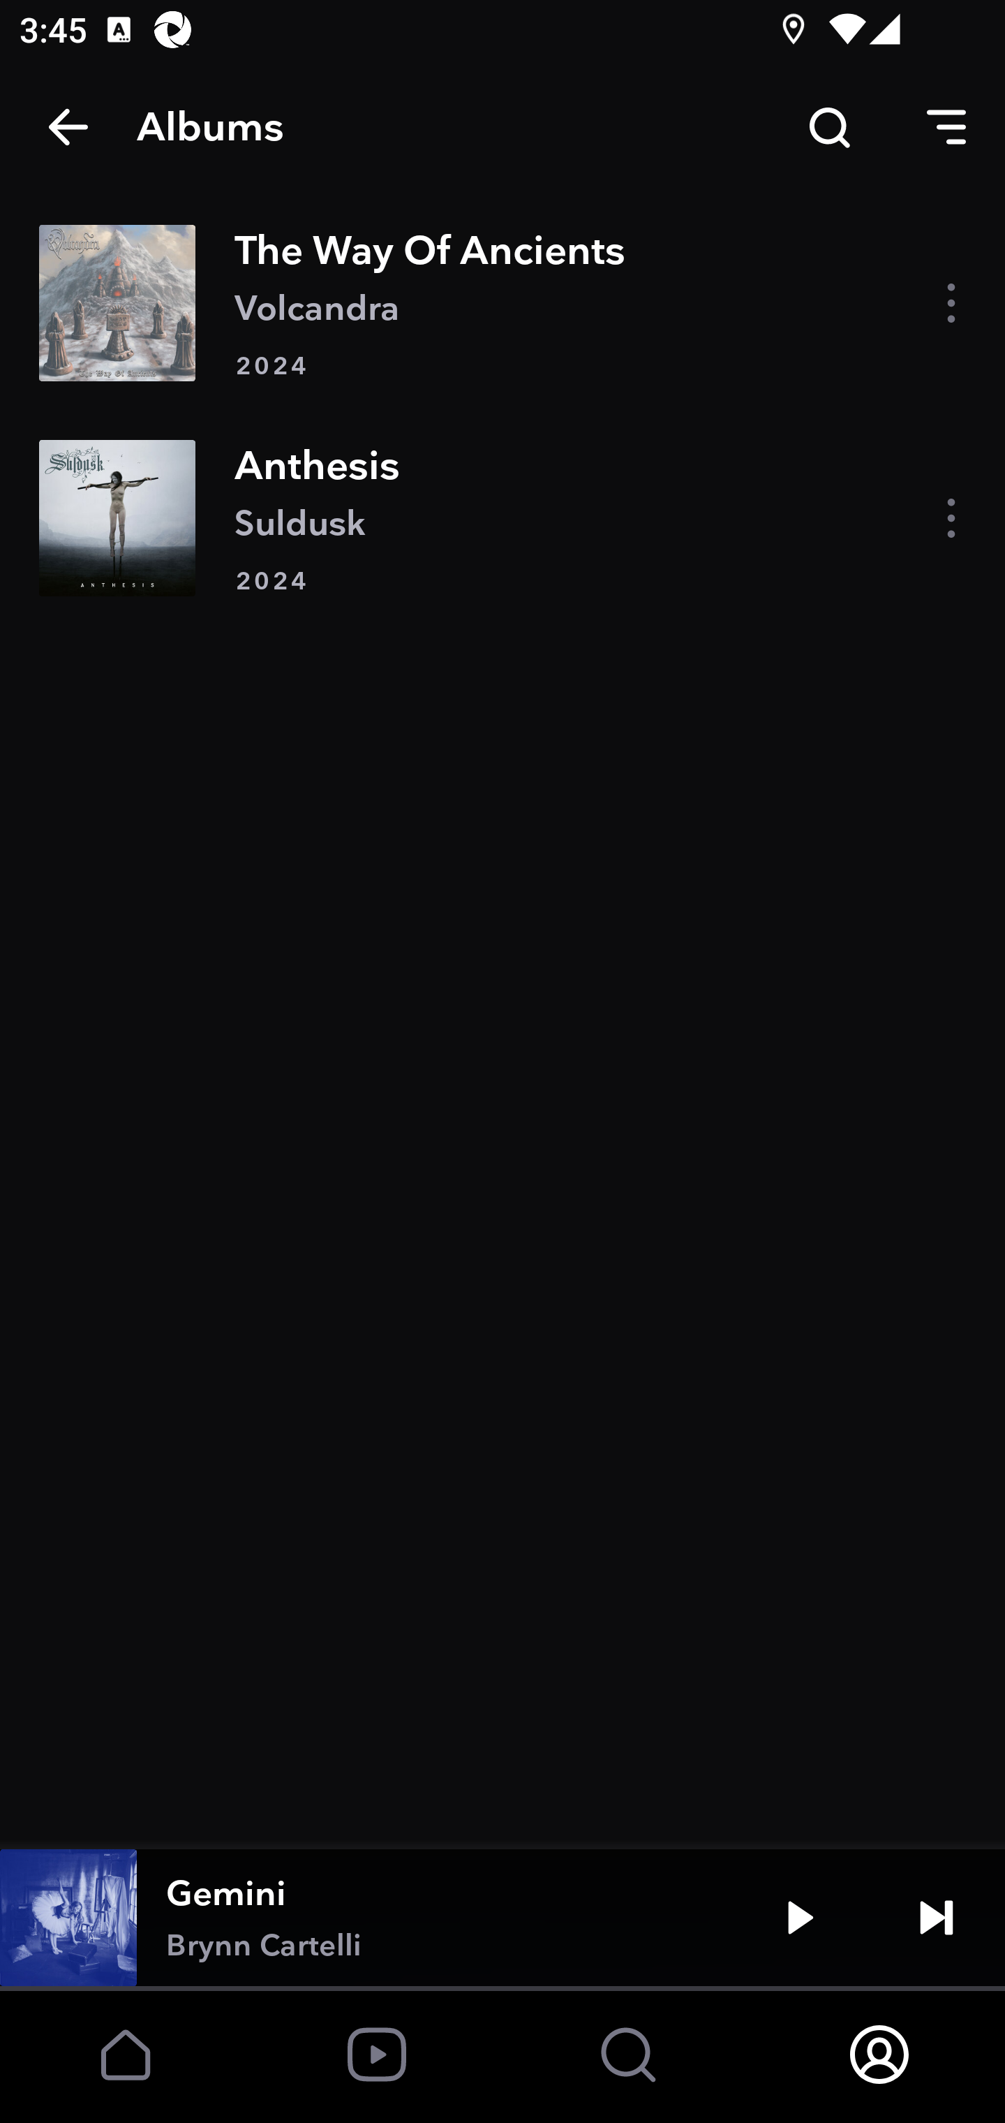 Image resolution: width=1005 pixels, height=2123 pixels. Describe the element at coordinates (502, 302) in the screenshot. I see `The Way Of Ancients Volcandra 2024` at that location.